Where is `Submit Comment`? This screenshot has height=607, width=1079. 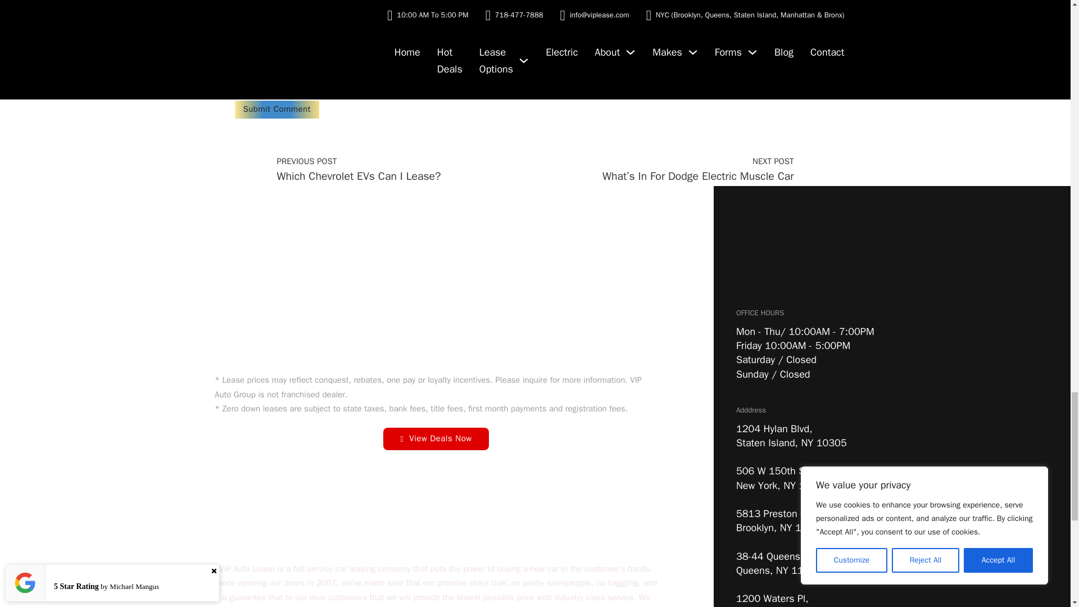 Submit Comment is located at coordinates (277, 109).